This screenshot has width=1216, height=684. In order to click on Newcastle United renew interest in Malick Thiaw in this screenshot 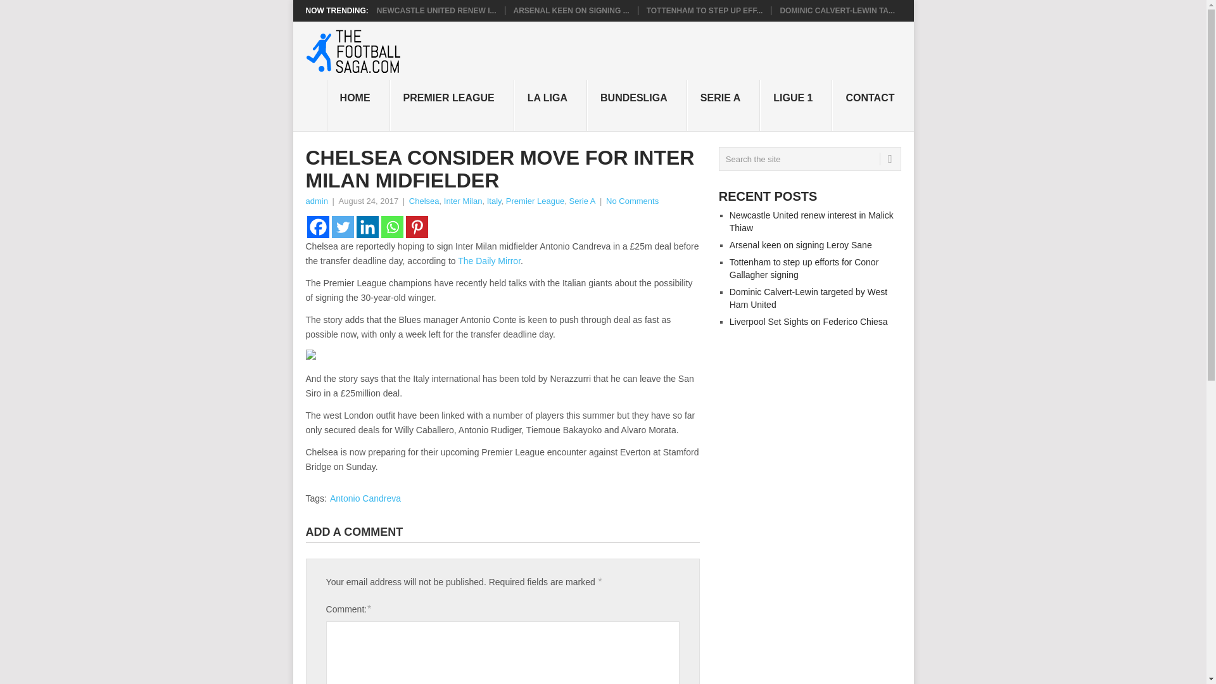, I will do `click(812, 222)`.